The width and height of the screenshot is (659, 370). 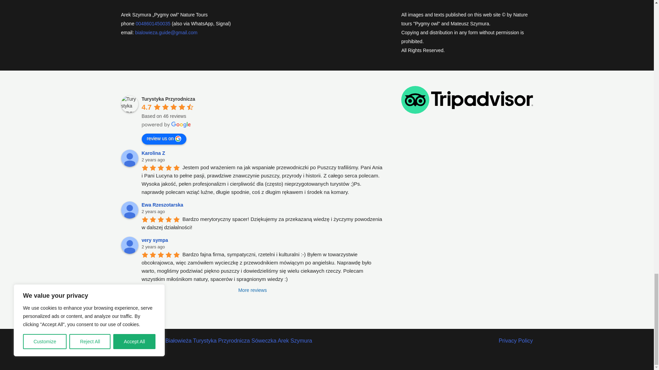 What do you see at coordinates (129, 245) in the screenshot?
I see `very sympa` at bounding box center [129, 245].